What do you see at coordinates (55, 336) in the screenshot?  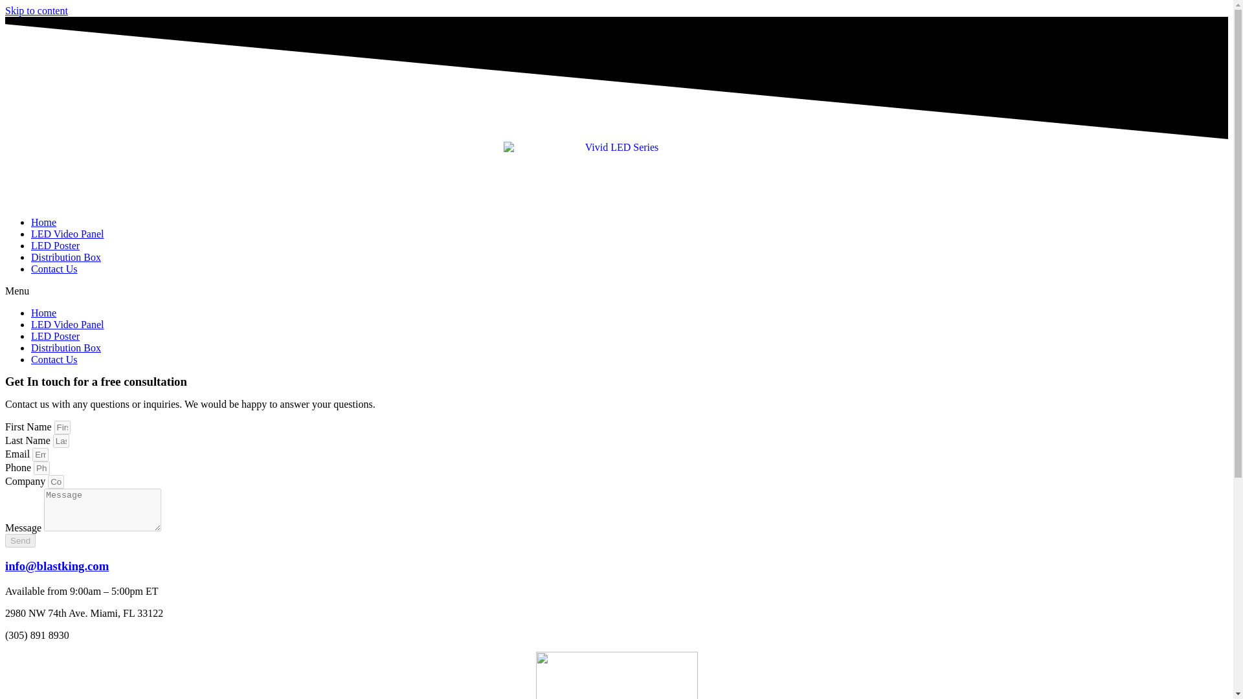 I see `LED Poster` at bounding box center [55, 336].